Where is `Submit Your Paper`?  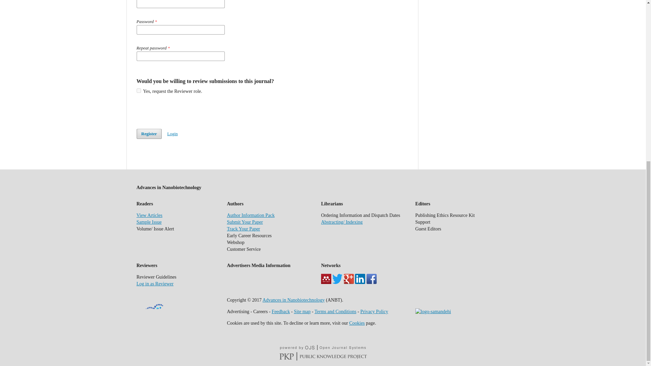
Submit Your Paper is located at coordinates (245, 222).